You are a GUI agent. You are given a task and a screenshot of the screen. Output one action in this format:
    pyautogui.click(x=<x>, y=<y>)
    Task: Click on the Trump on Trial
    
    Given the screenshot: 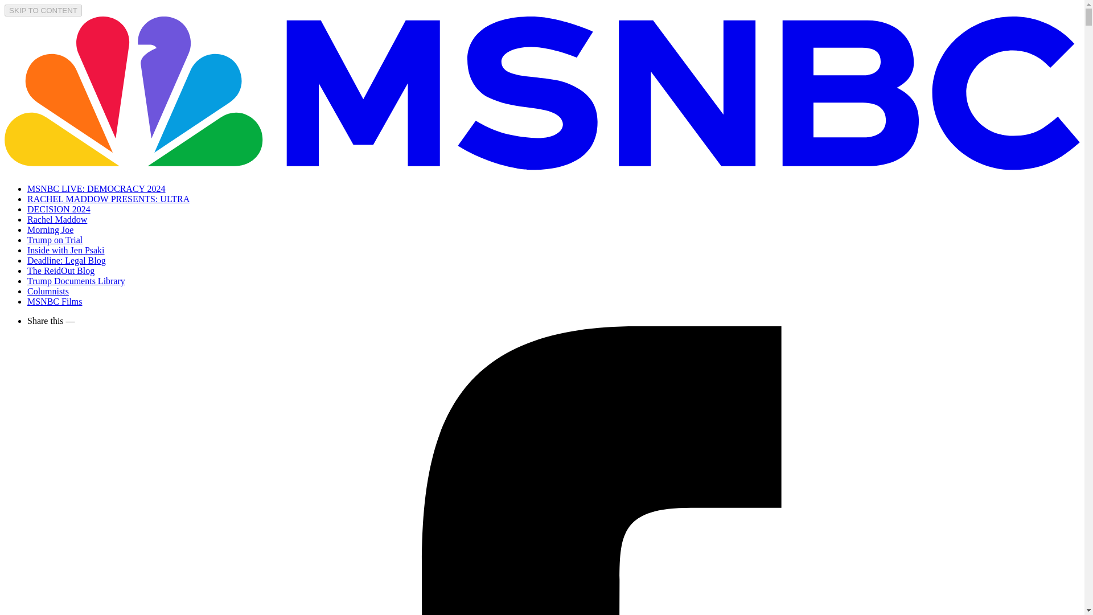 What is the action you would take?
    pyautogui.click(x=55, y=239)
    